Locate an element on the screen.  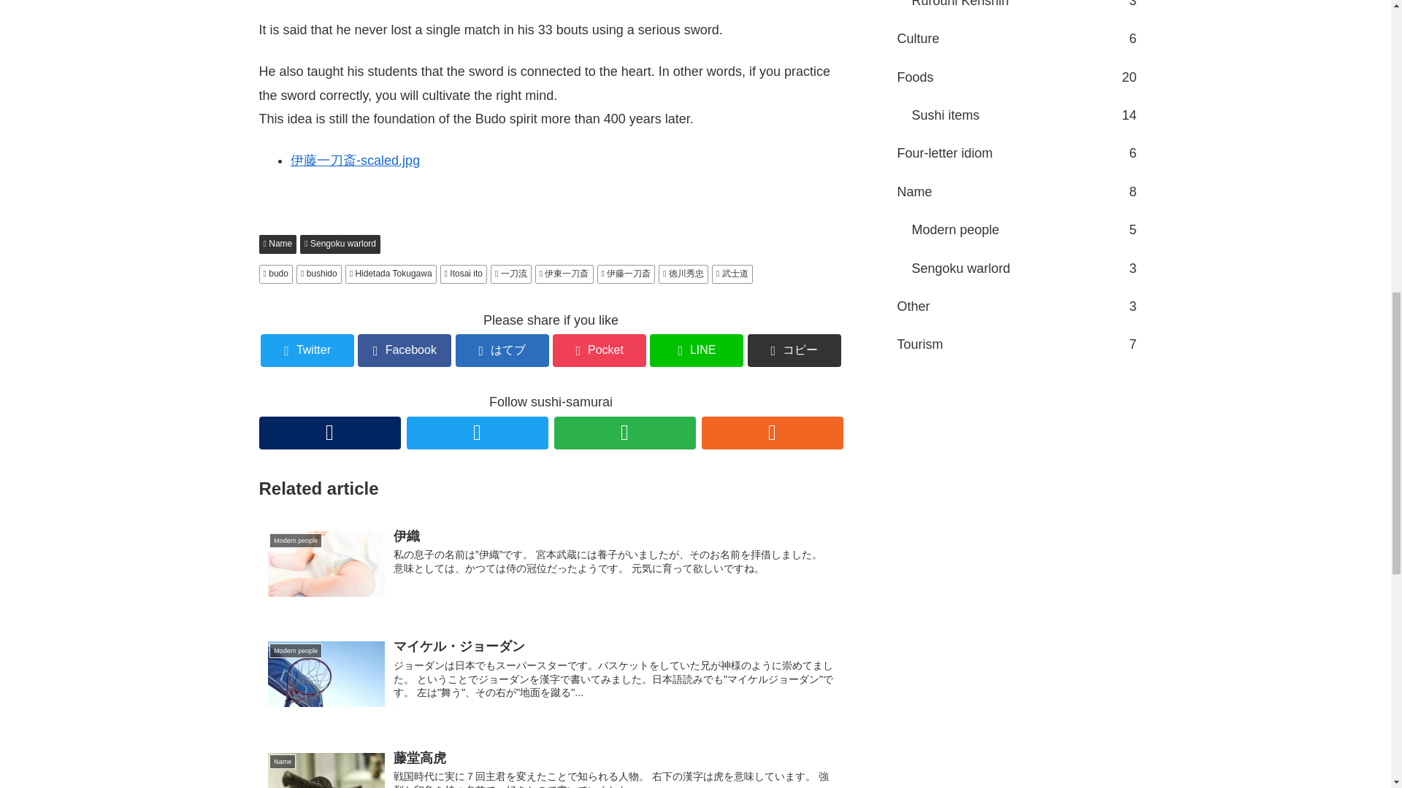
Name is located at coordinates (277, 244).